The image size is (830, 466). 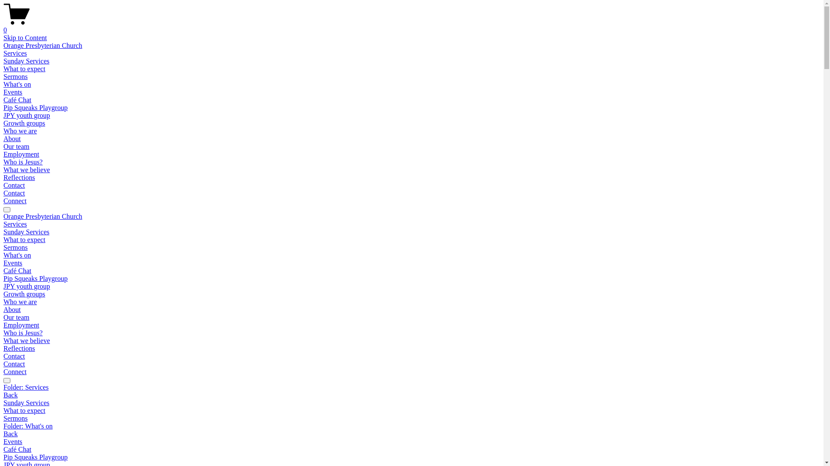 What do you see at coordinates (24, 240) in the screenshot?
I see `What to expect` at bounding box center [24, 240].